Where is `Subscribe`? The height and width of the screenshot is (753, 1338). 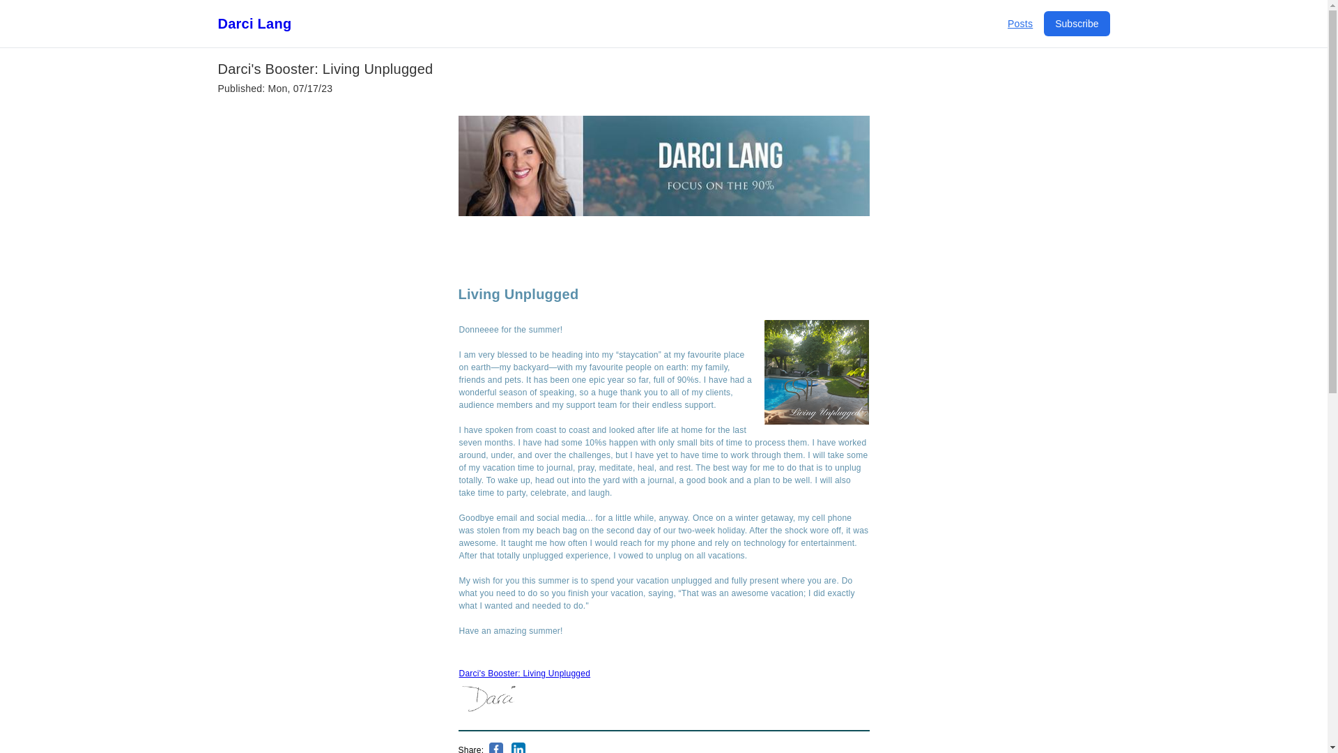 Subscribe is located at coordinates (1076, 24).